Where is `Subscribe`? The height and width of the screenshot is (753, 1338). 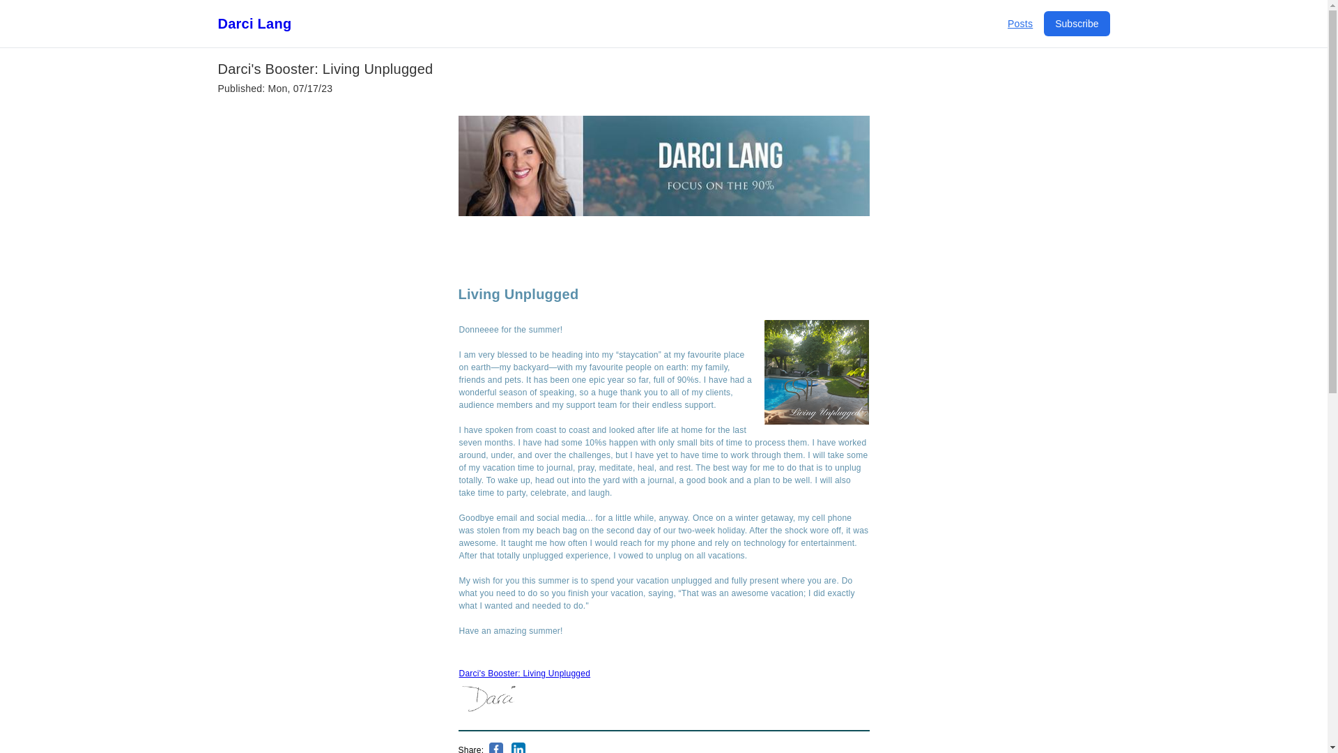 Subscribe is located at coordinates (1076, 24).